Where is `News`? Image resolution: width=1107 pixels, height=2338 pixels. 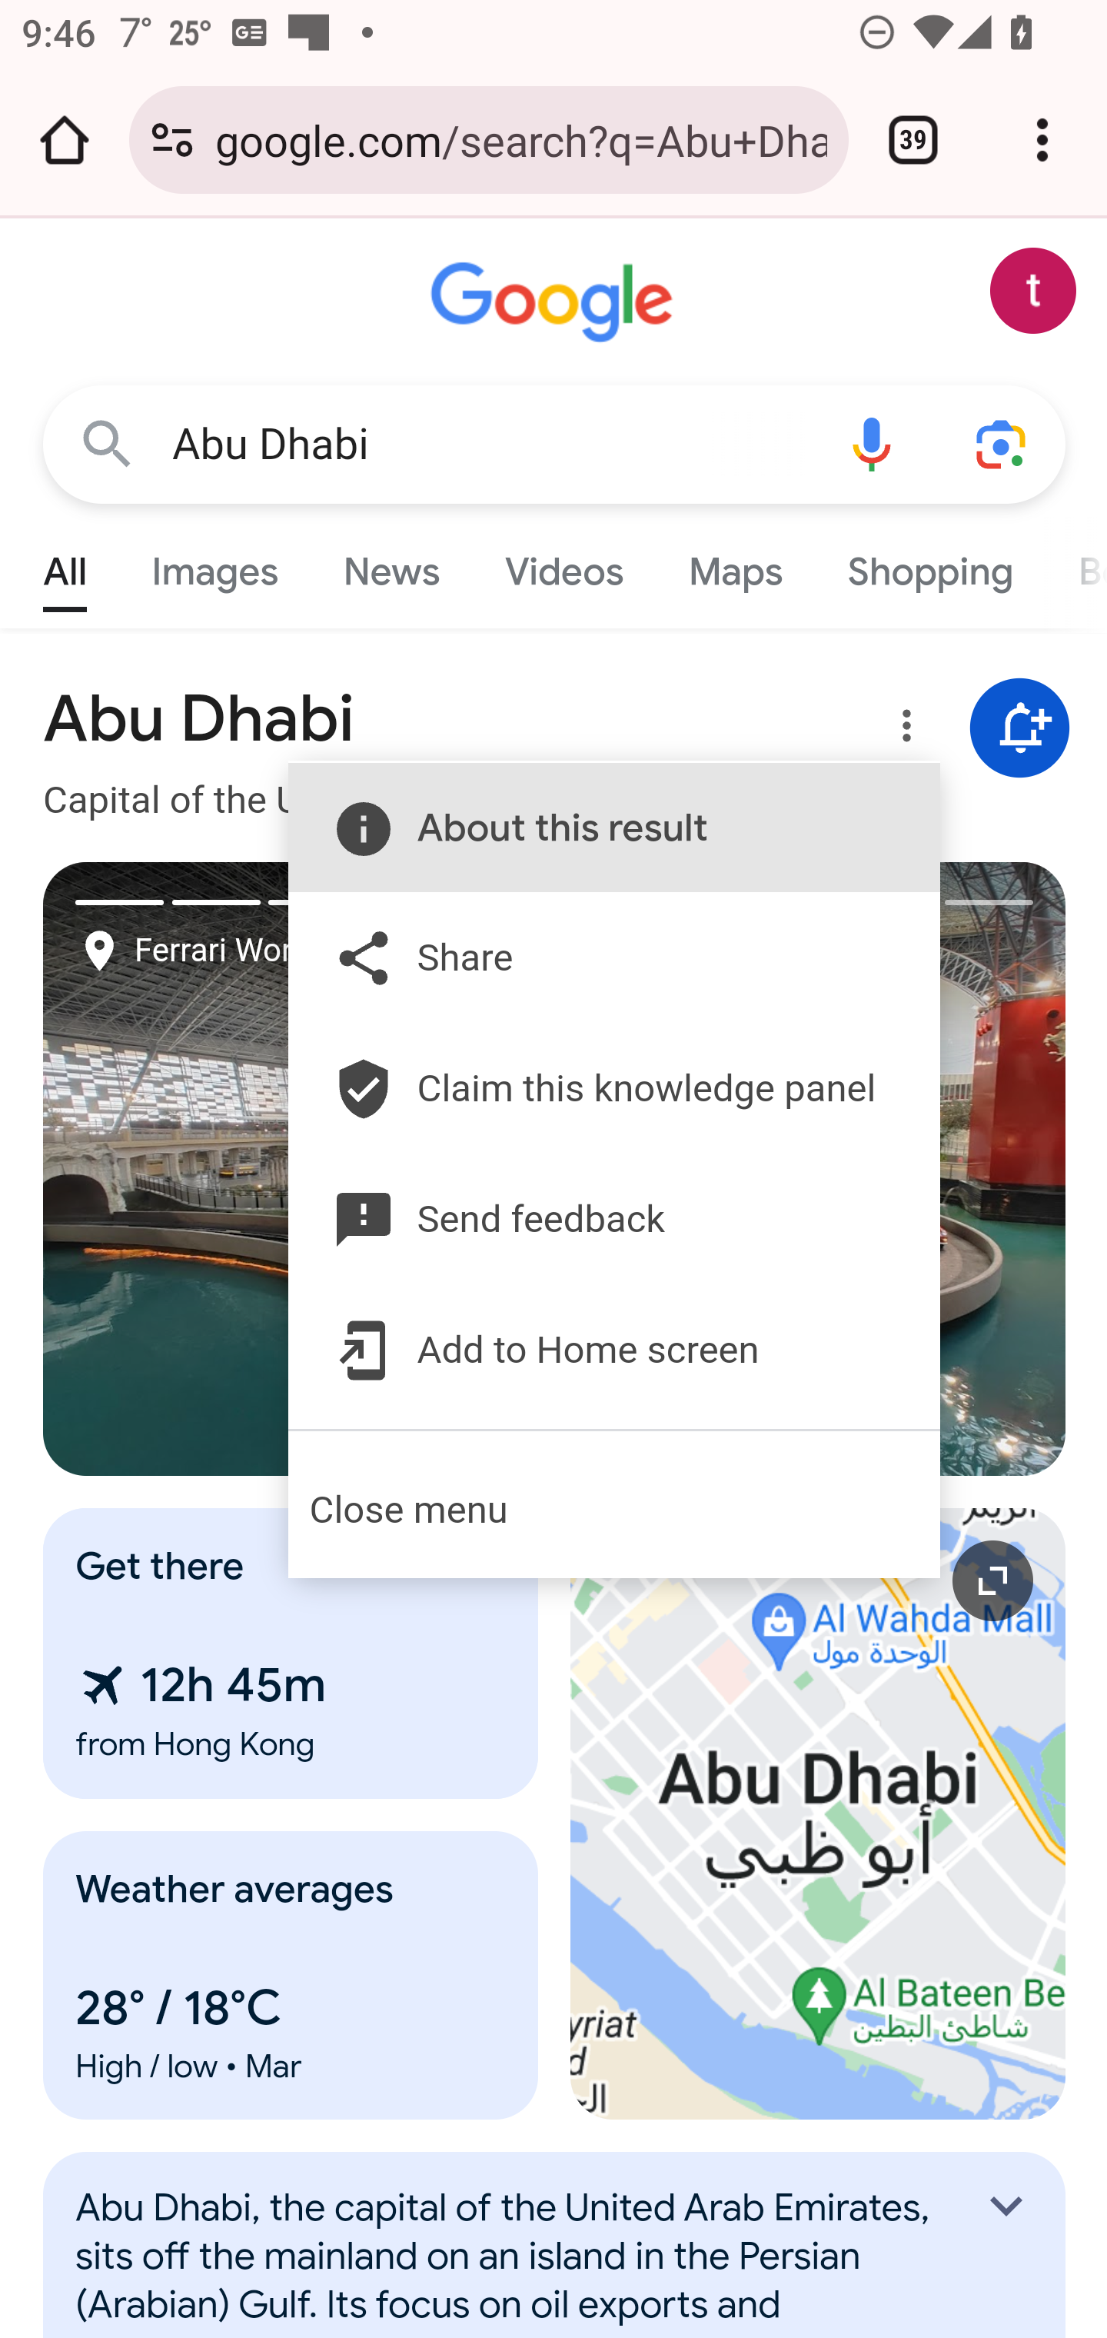
News is located at coordinates (391, 565).